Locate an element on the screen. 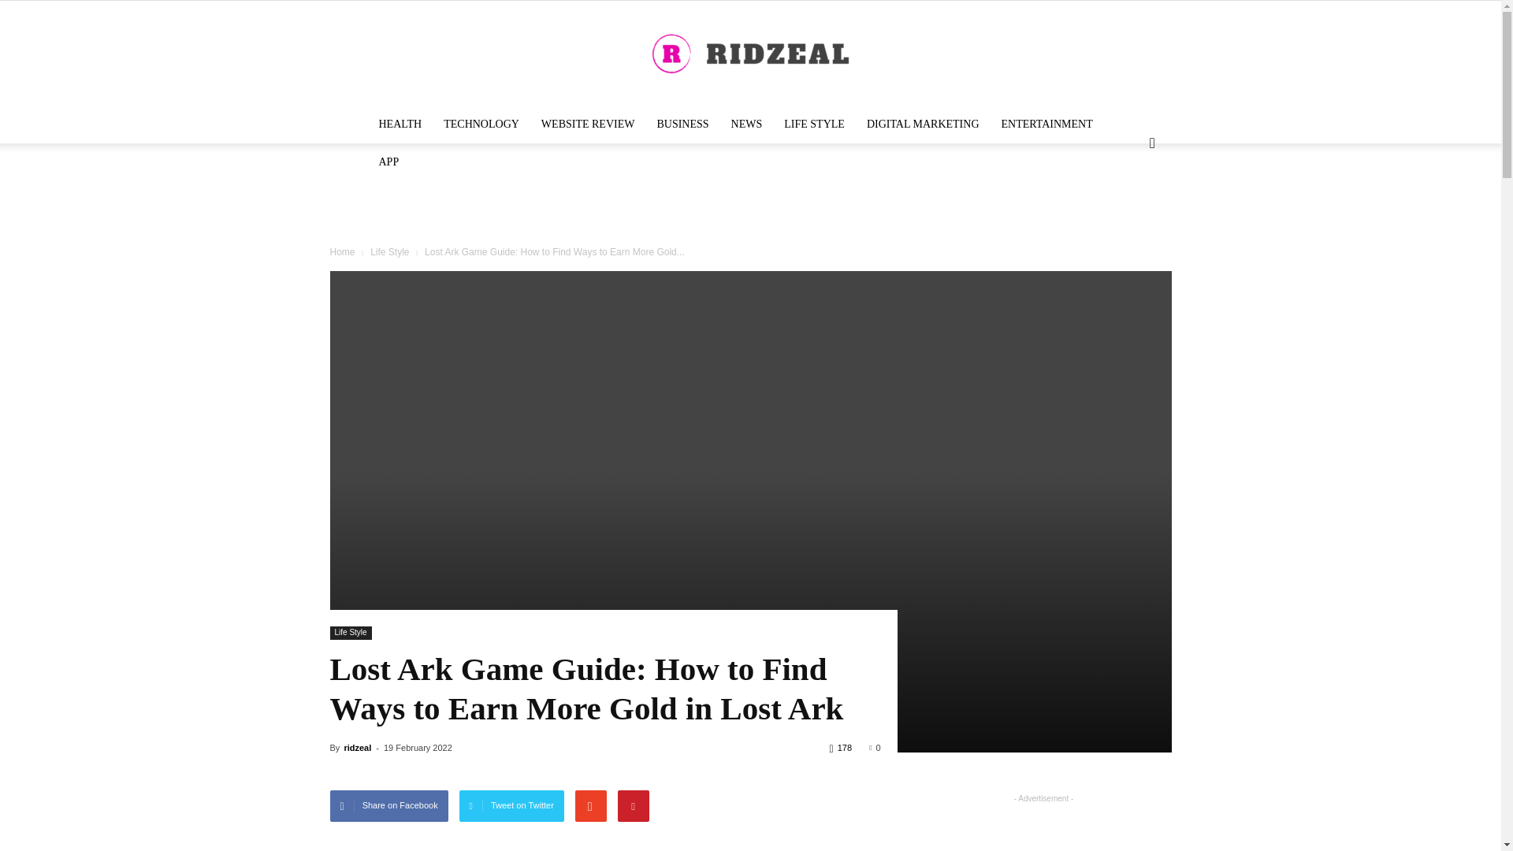  Home is located at coordinates (342, 252).